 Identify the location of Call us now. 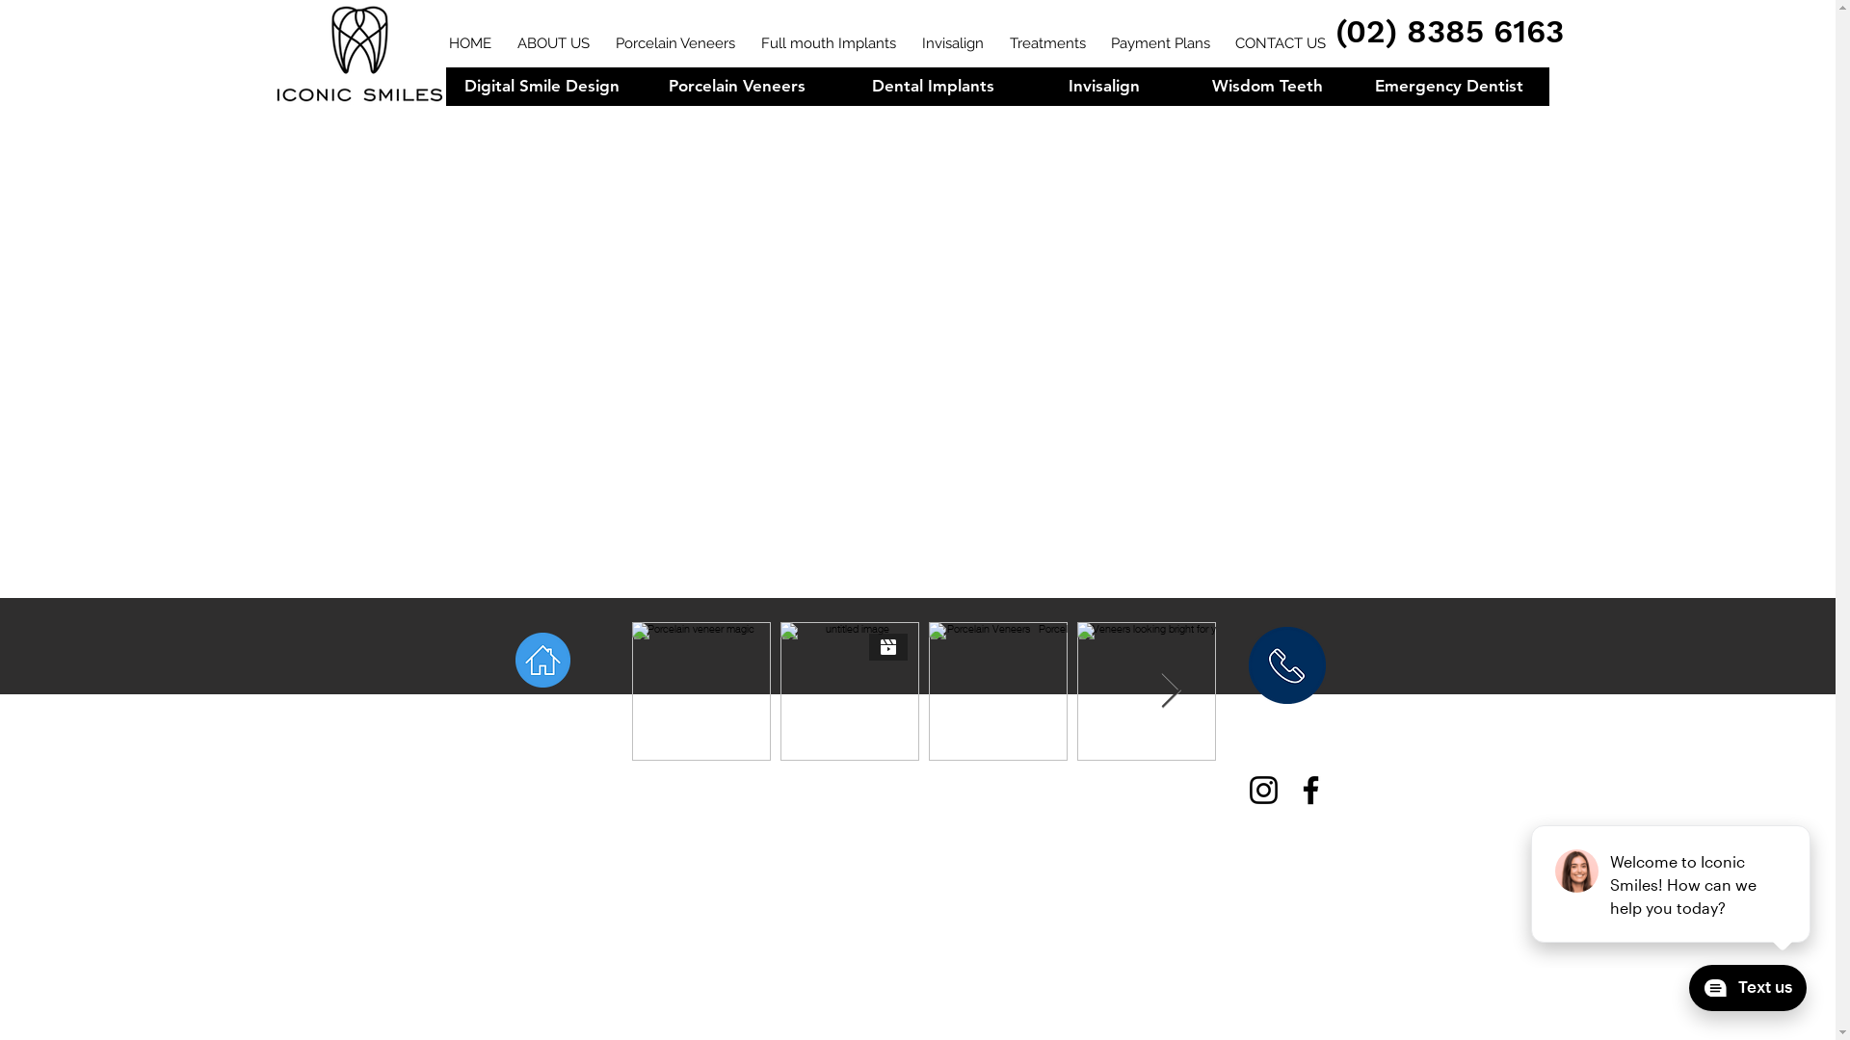
(1287, 665).